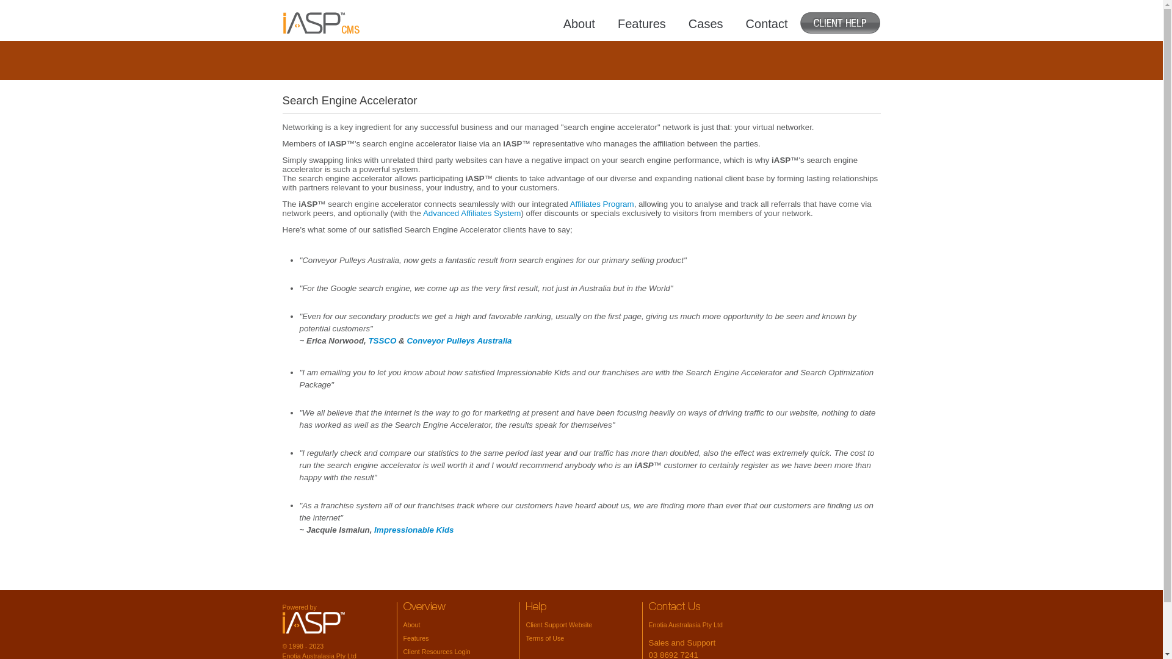 The image size is (1172, 659). I want to click on Overview, so click(424, 608).